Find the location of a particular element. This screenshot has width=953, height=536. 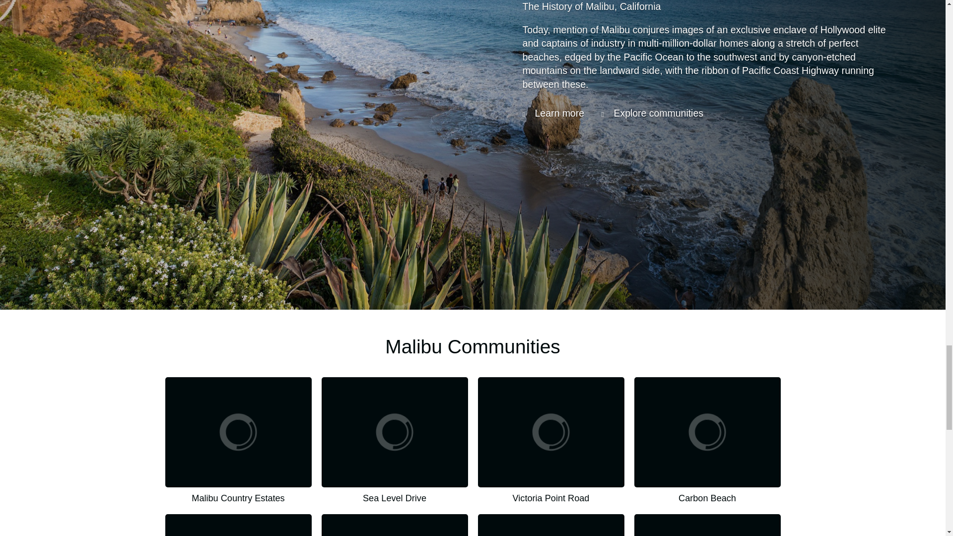

Victoria Point Road is located at coordinates (550, 441).